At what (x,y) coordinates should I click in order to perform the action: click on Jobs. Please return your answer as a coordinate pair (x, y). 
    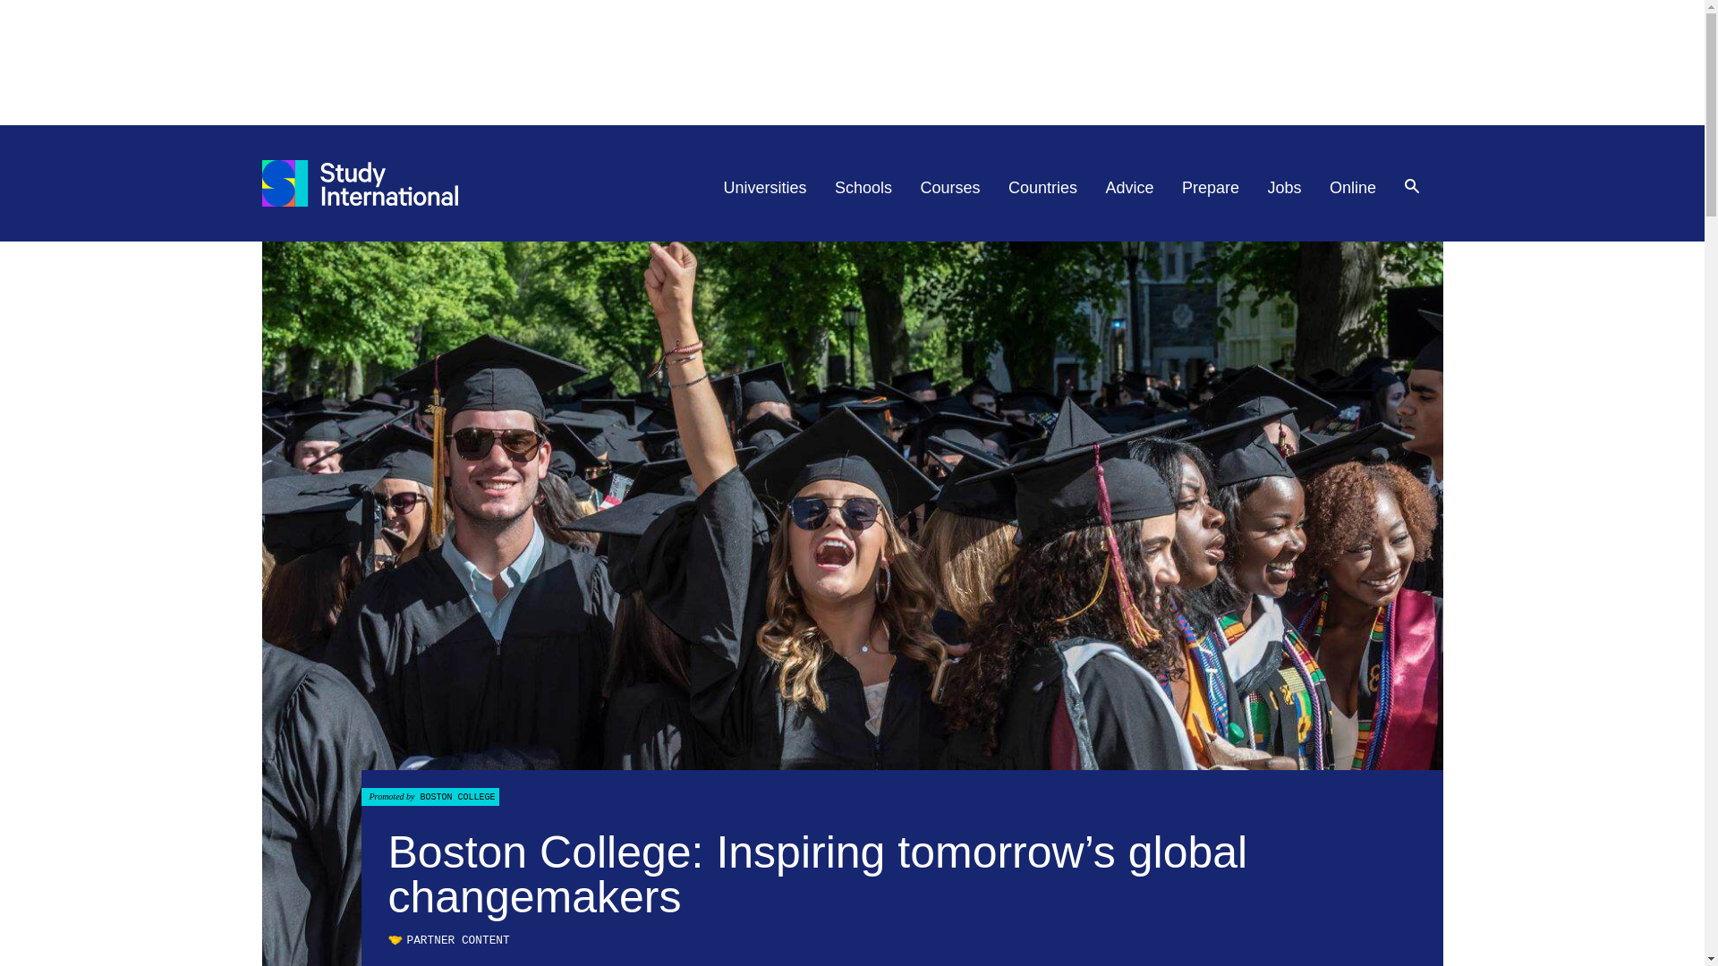
    Looking at the image, I should click on (1285, 188).